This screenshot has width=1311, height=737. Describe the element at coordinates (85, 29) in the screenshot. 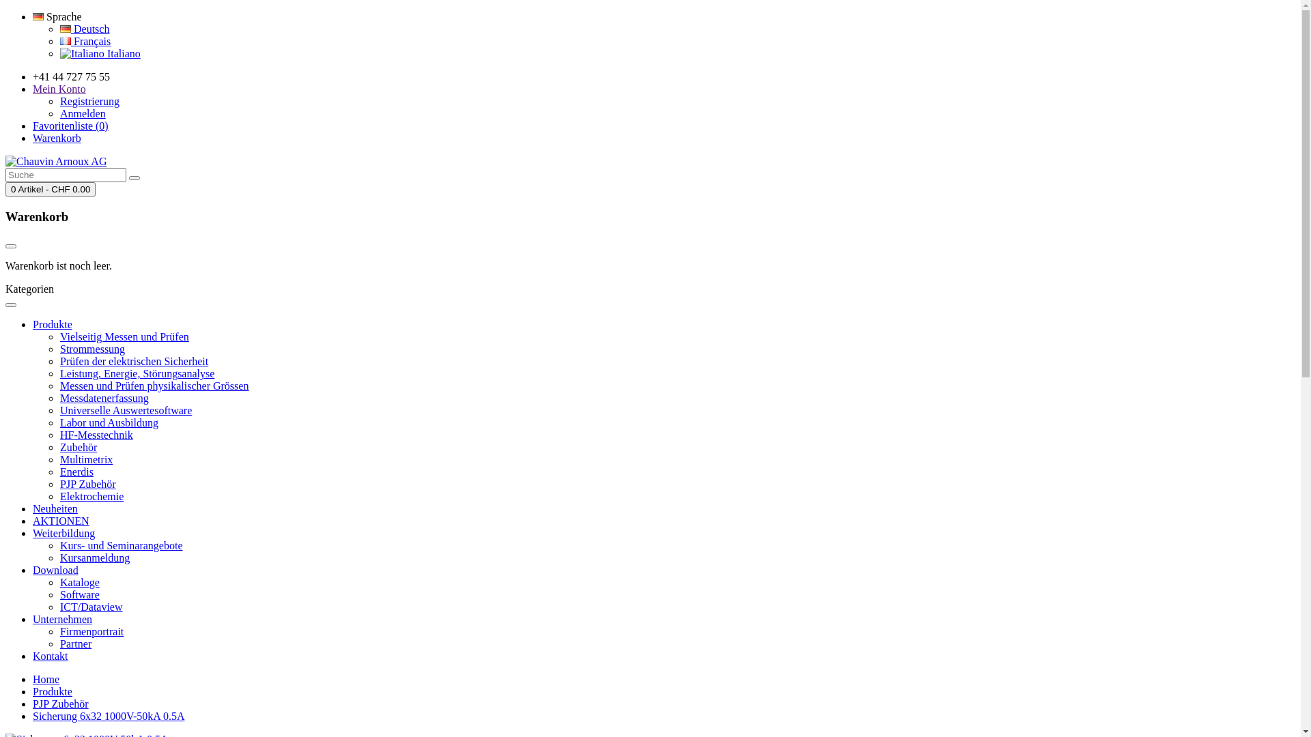

I see `Deutsch` at that location.